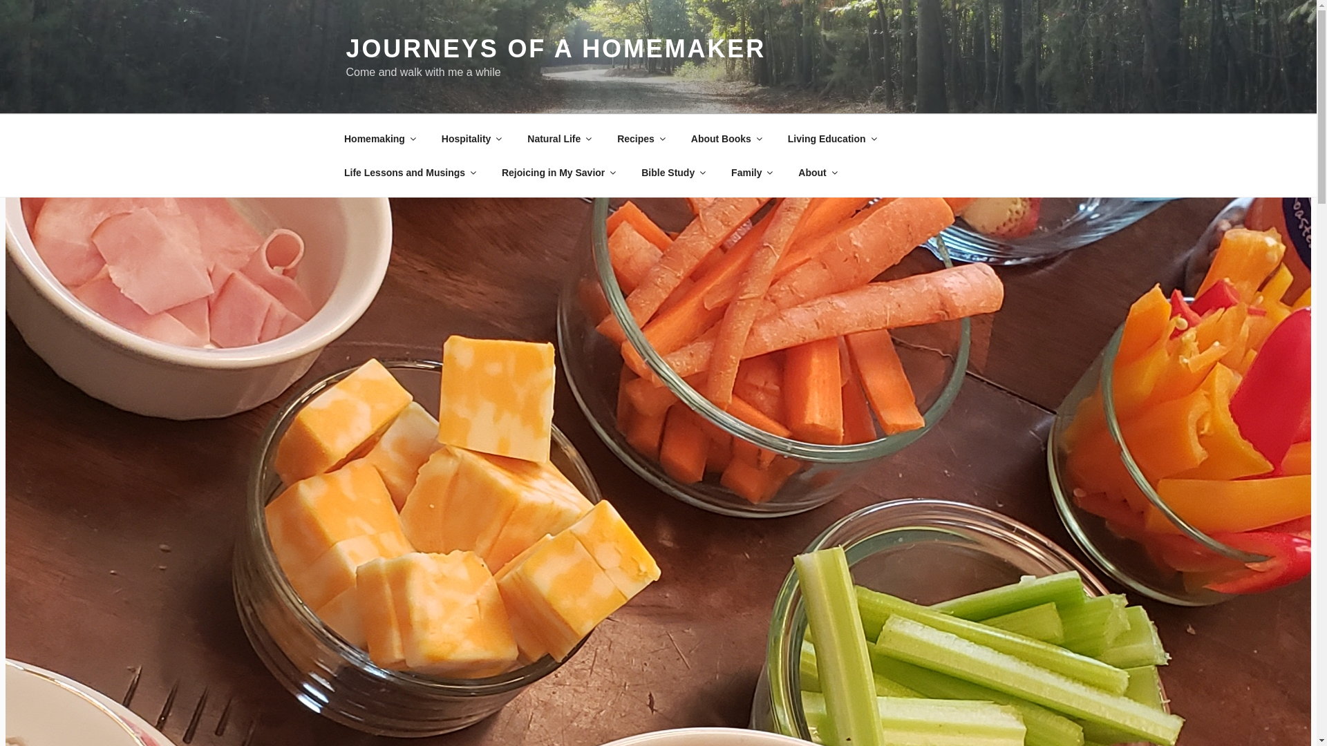 This screenshot has height=746, width=1327. I want to click on Homemaking, so click(379, 138).